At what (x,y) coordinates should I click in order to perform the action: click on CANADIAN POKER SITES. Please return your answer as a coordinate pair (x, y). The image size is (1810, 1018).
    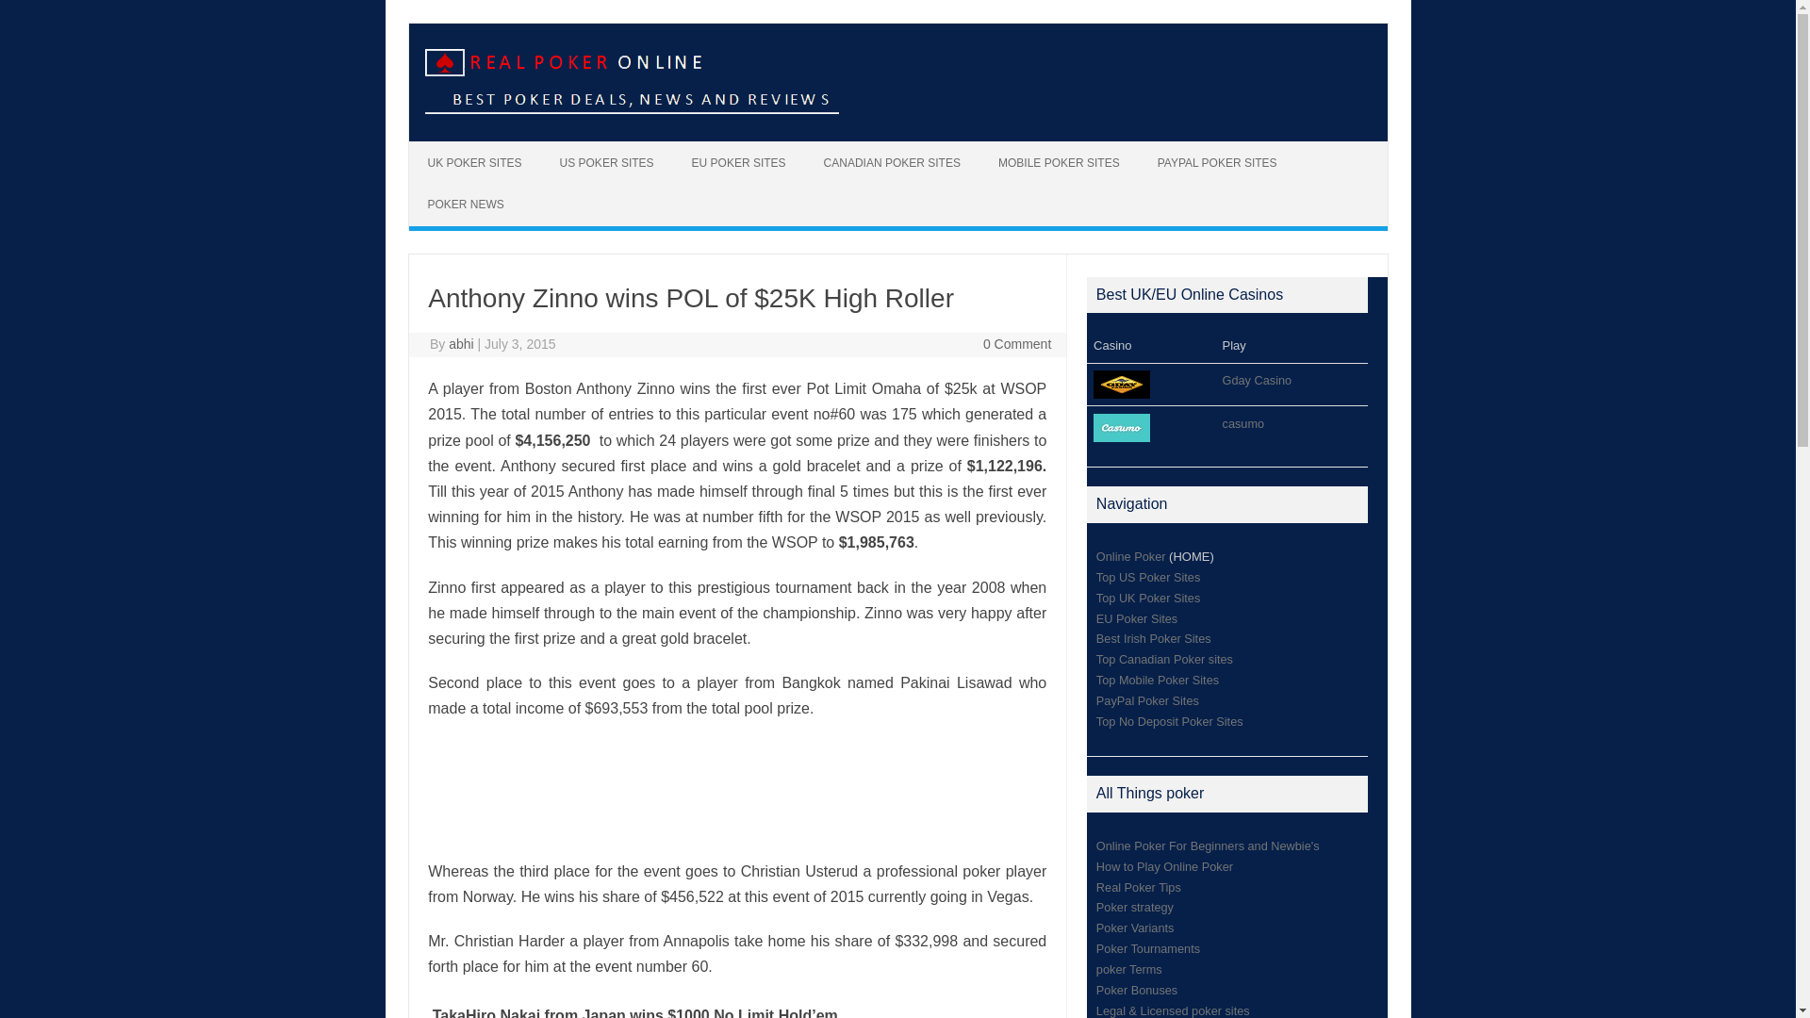
    Looking at the image, I should click on (892, 163).